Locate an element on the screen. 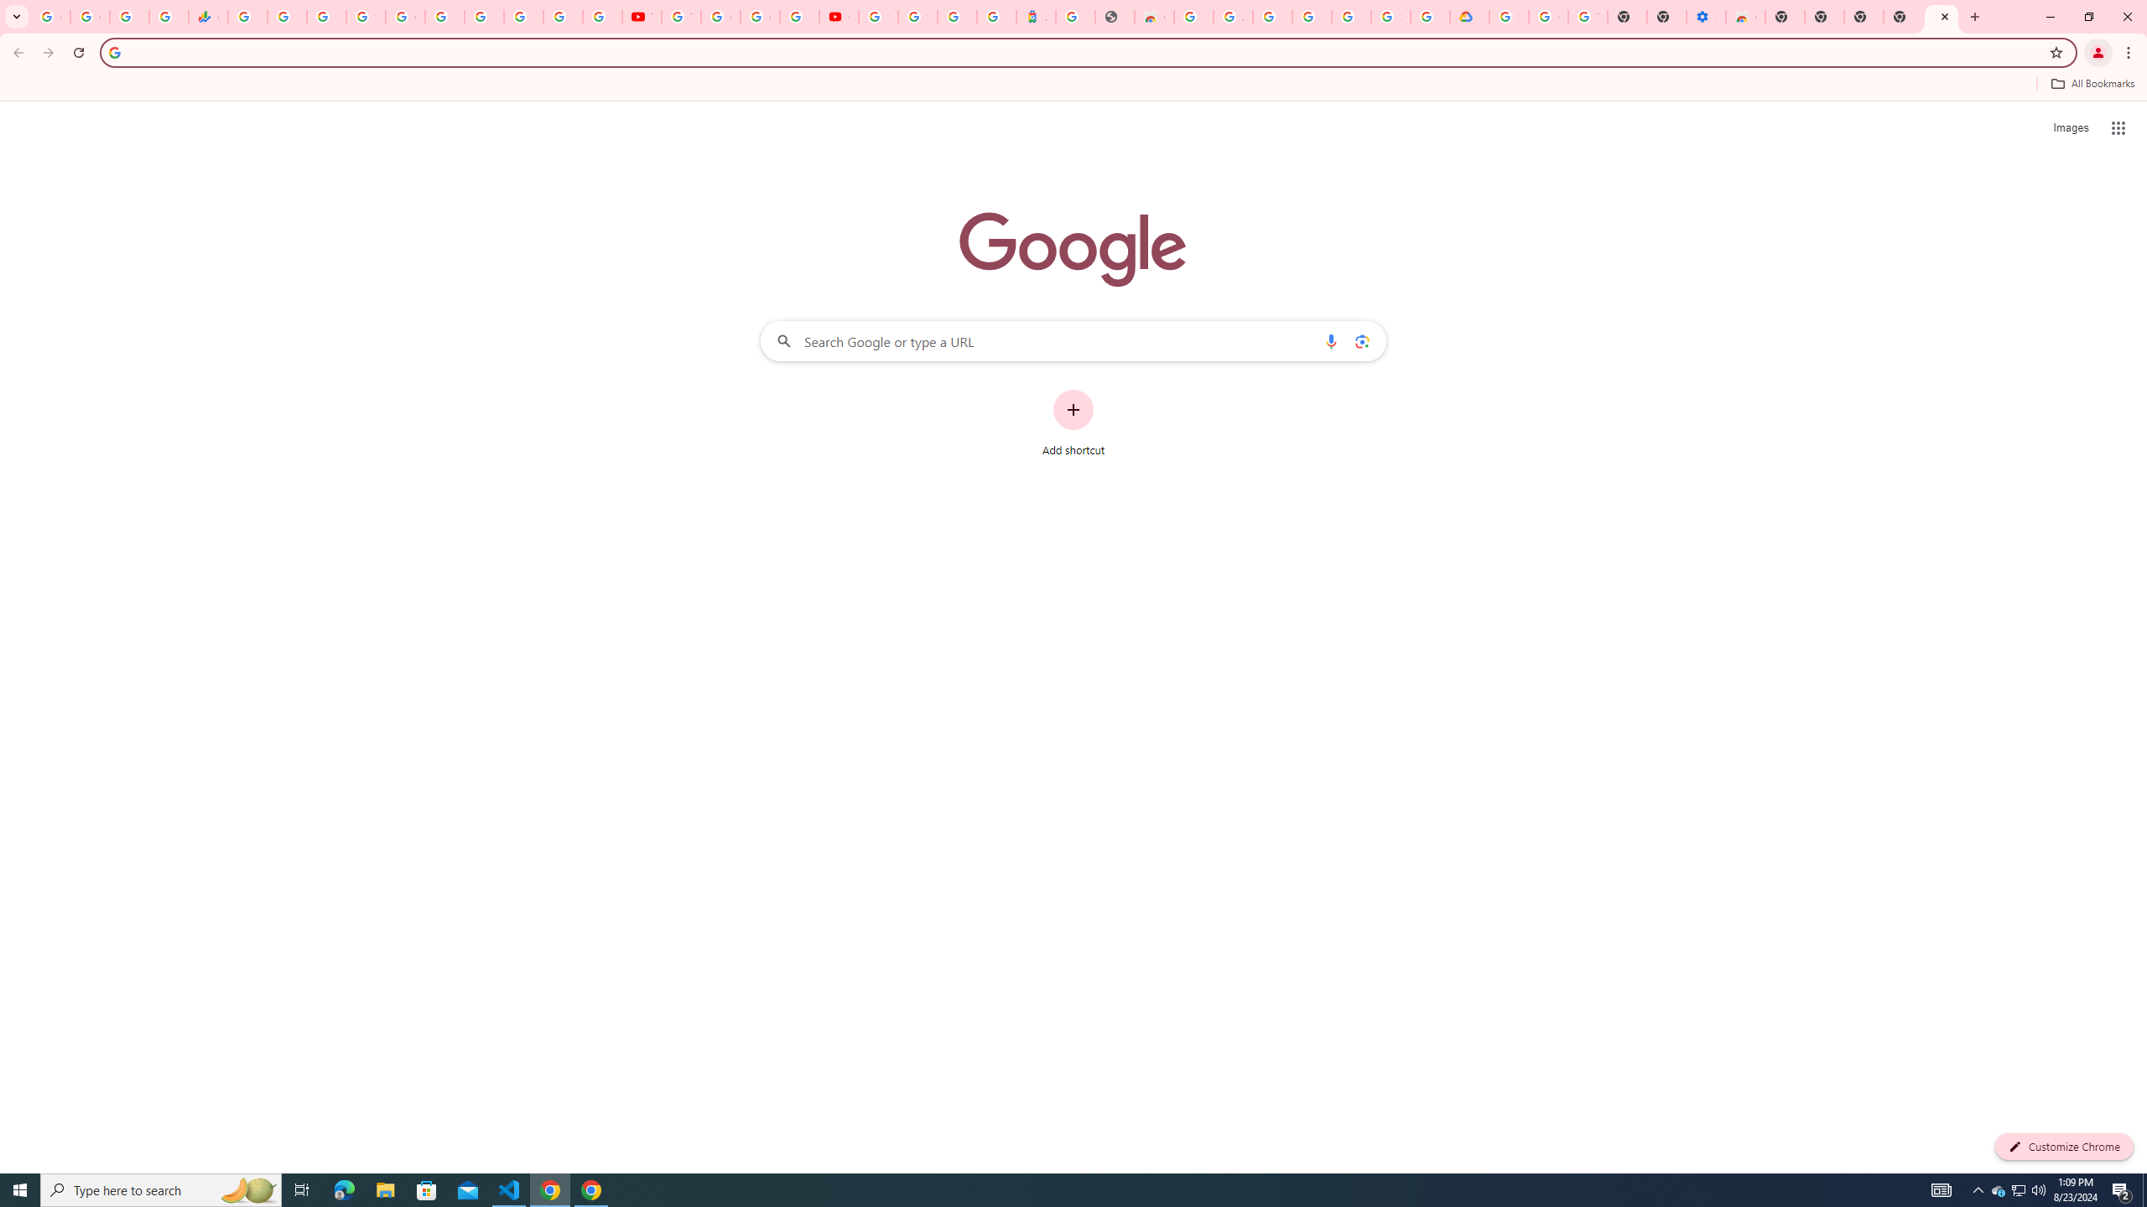 This screenshot has width=2147, height=1207. YouTube is located at coordinates (642, 17).